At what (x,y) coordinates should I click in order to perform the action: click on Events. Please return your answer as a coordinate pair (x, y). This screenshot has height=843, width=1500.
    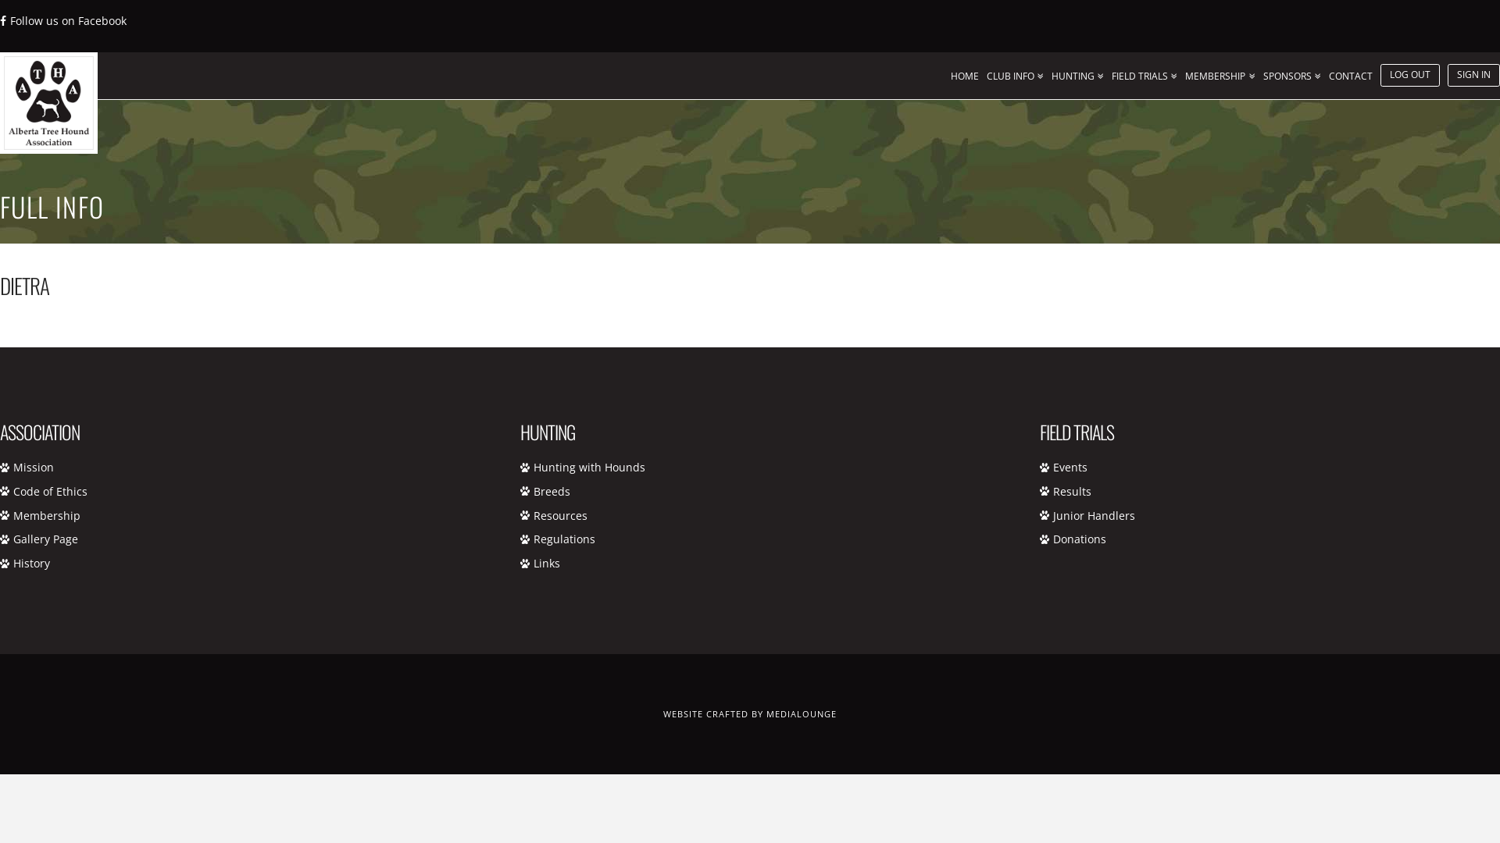
    Looking at the image, I should click on (1070, 467).